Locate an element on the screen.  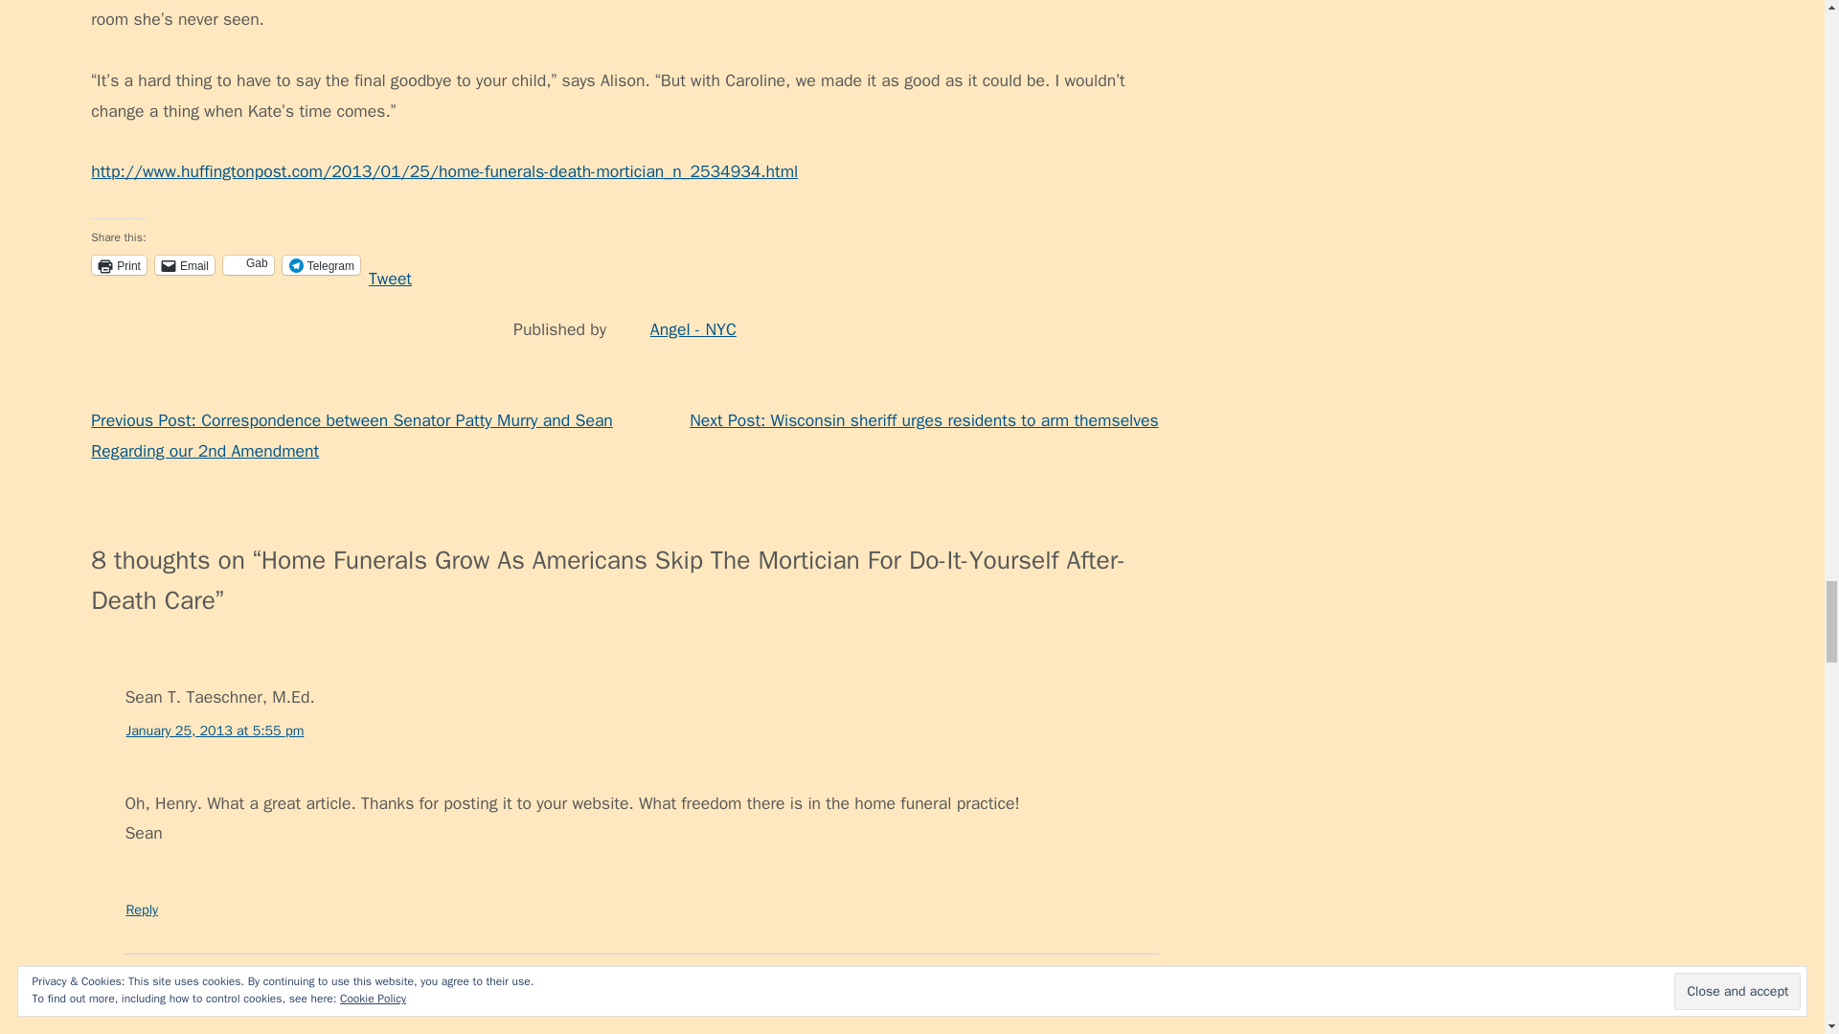
Click to share on Gab is located at coordinates (248, 264).